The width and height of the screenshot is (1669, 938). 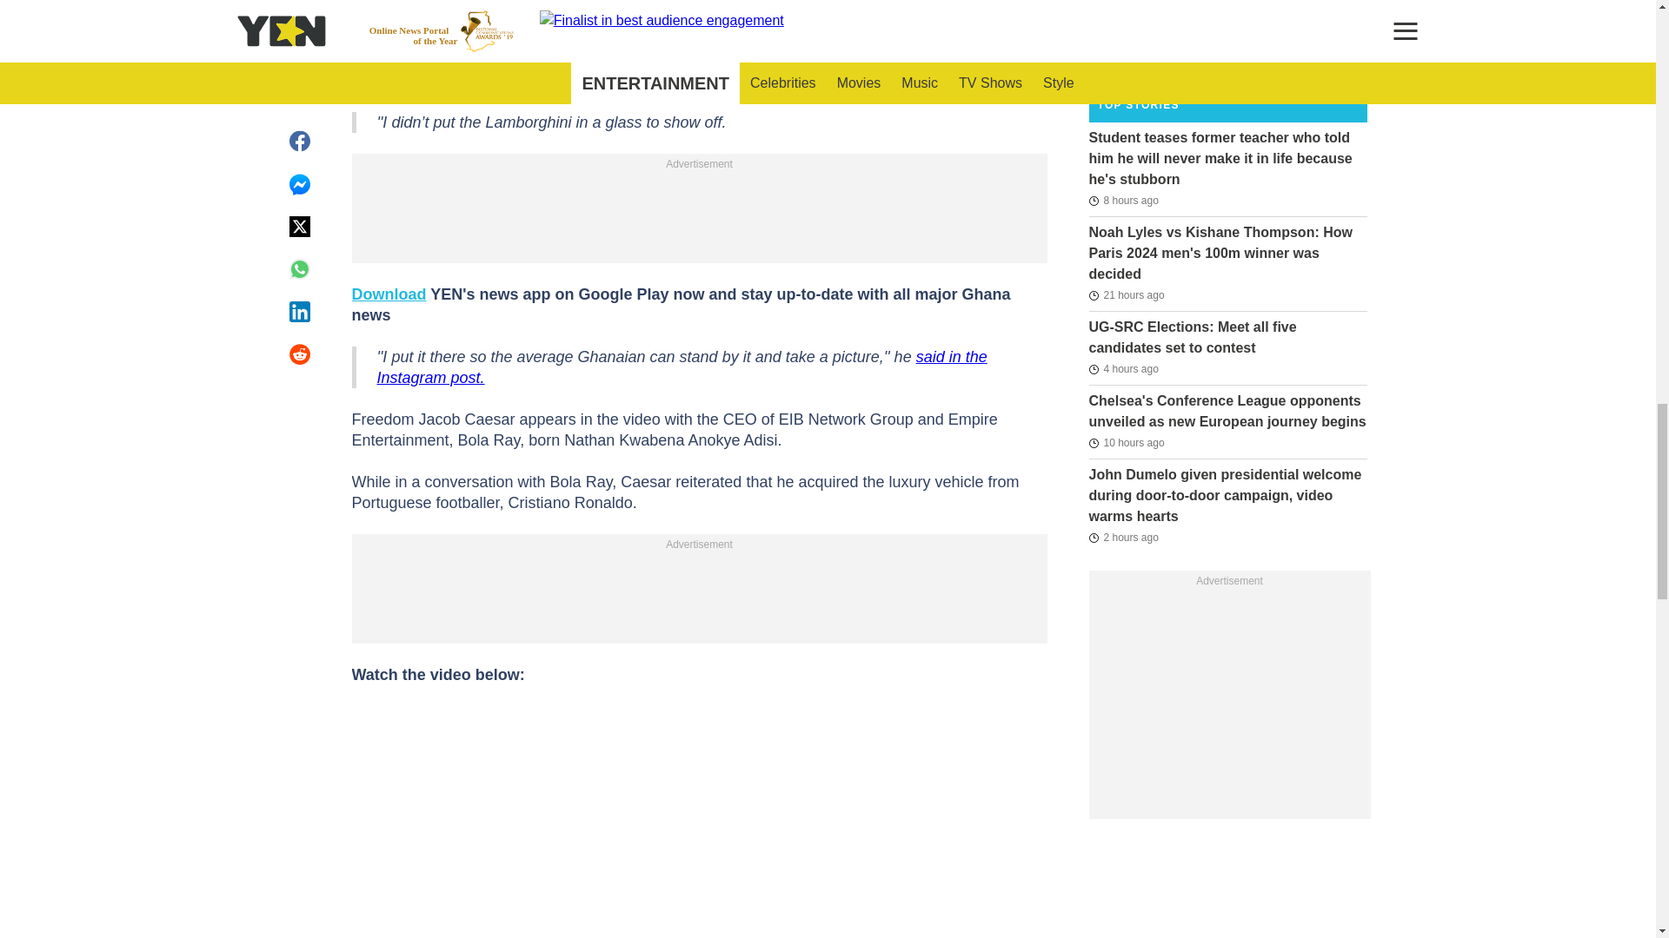 I want to click on 2024-08-06T15:22:10Z, so click(x=1123, y=368).